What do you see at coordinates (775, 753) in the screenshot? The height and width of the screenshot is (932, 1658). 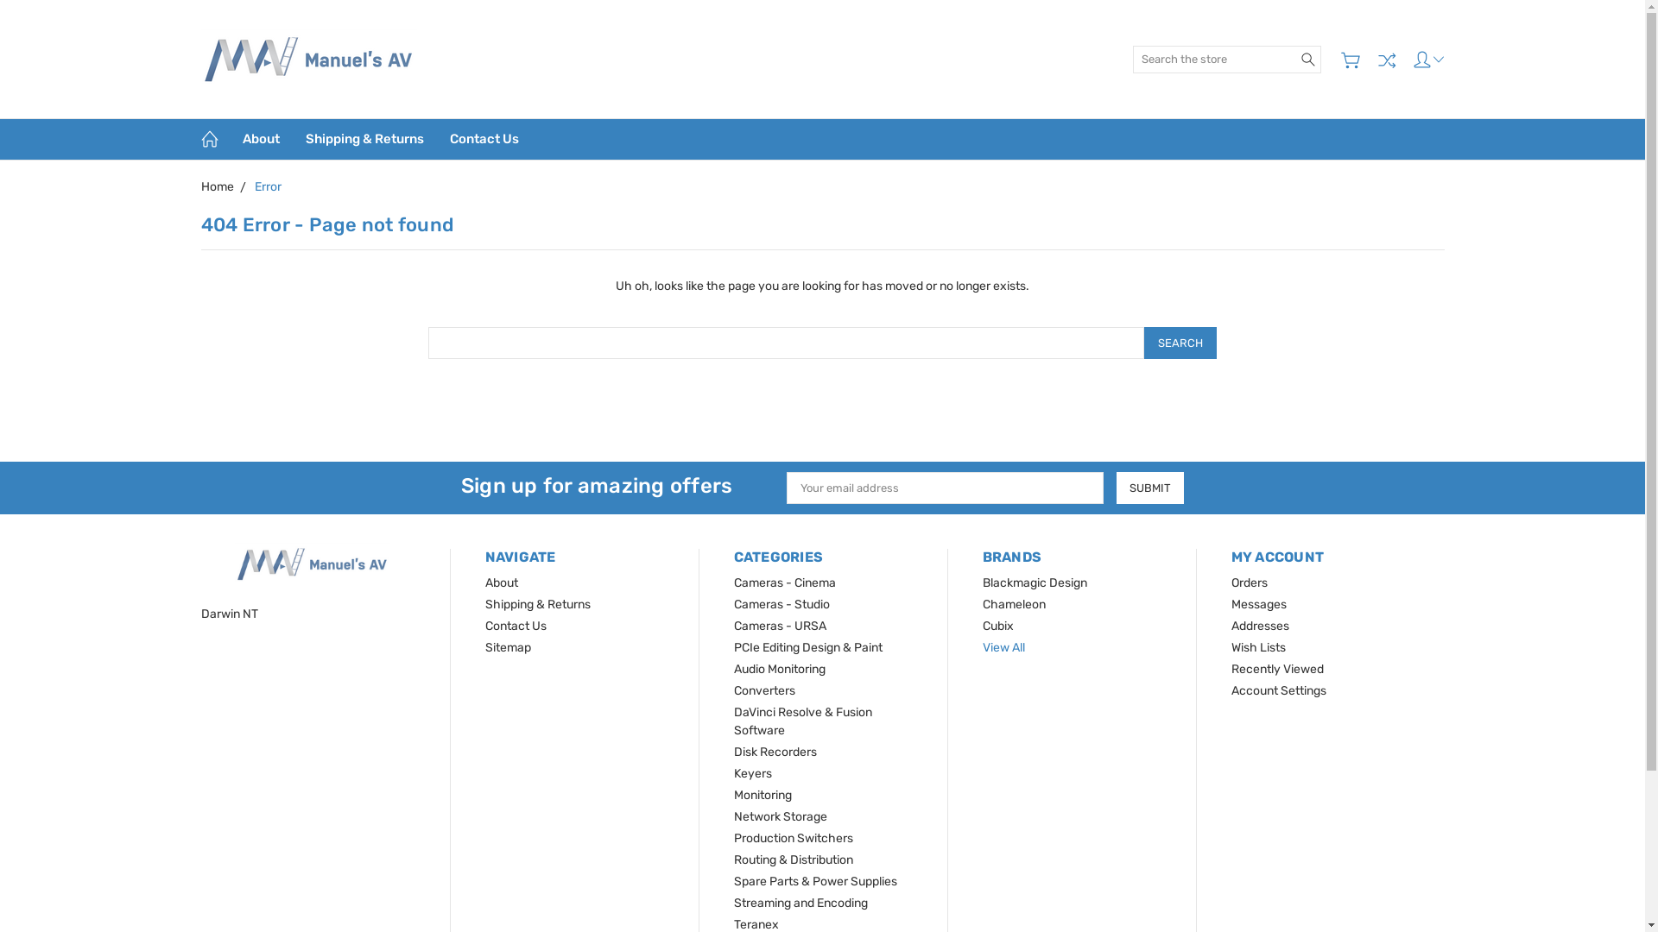 I see `Disk Recorders` at bounding box center [775, 753].